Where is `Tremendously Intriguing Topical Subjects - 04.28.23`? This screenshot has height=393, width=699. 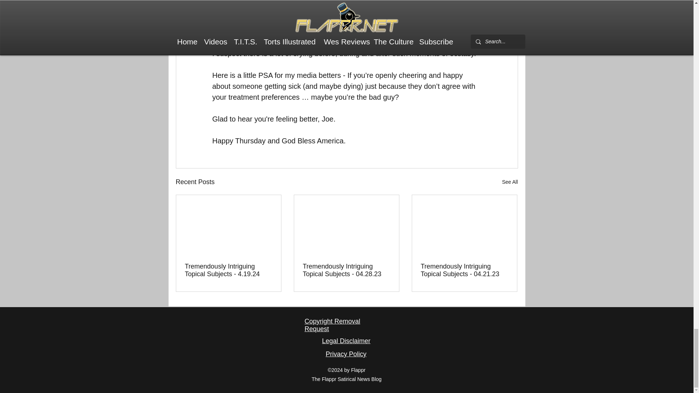
Tremendously Intriguing Topical Subjects - 04.28.23 is located at coordinates (346, 270).